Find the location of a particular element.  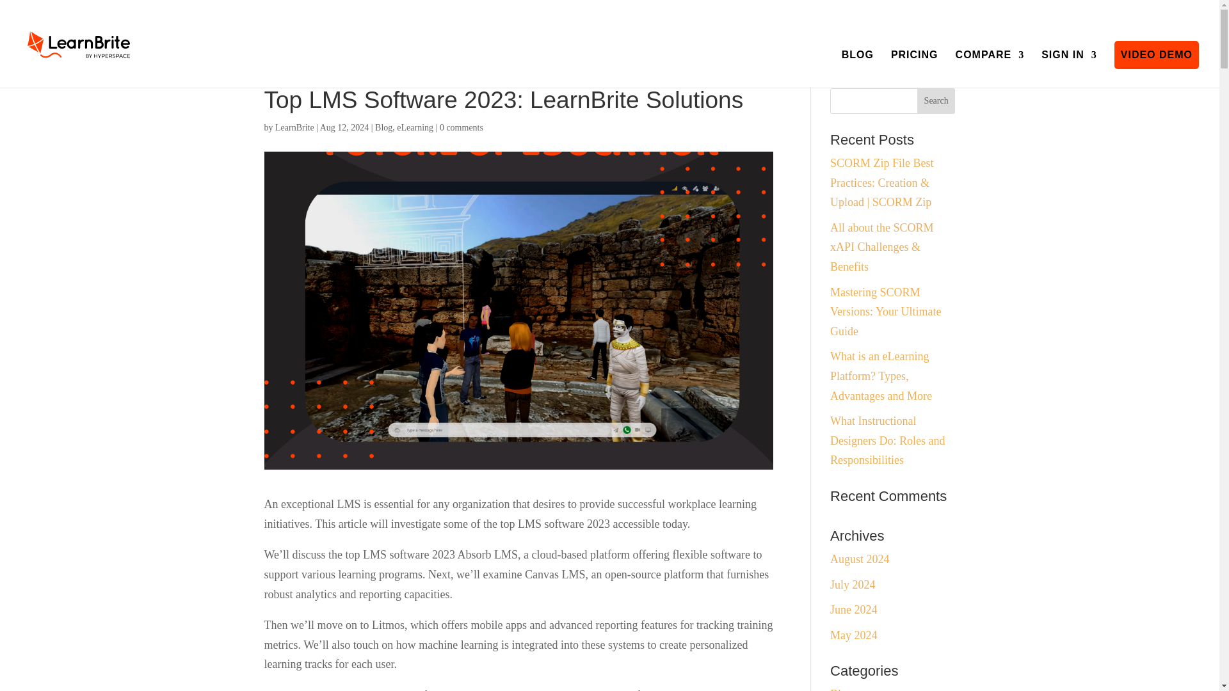

Chat is located at coordinates (1187, 657).